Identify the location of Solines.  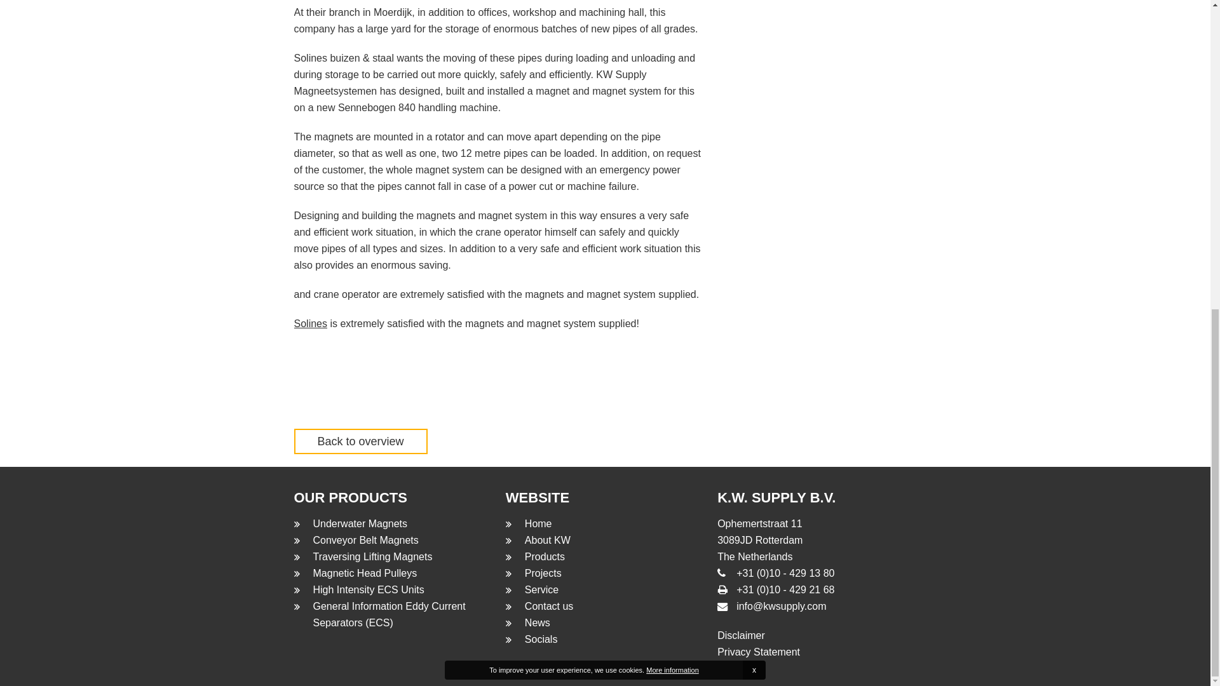
(310, 324).